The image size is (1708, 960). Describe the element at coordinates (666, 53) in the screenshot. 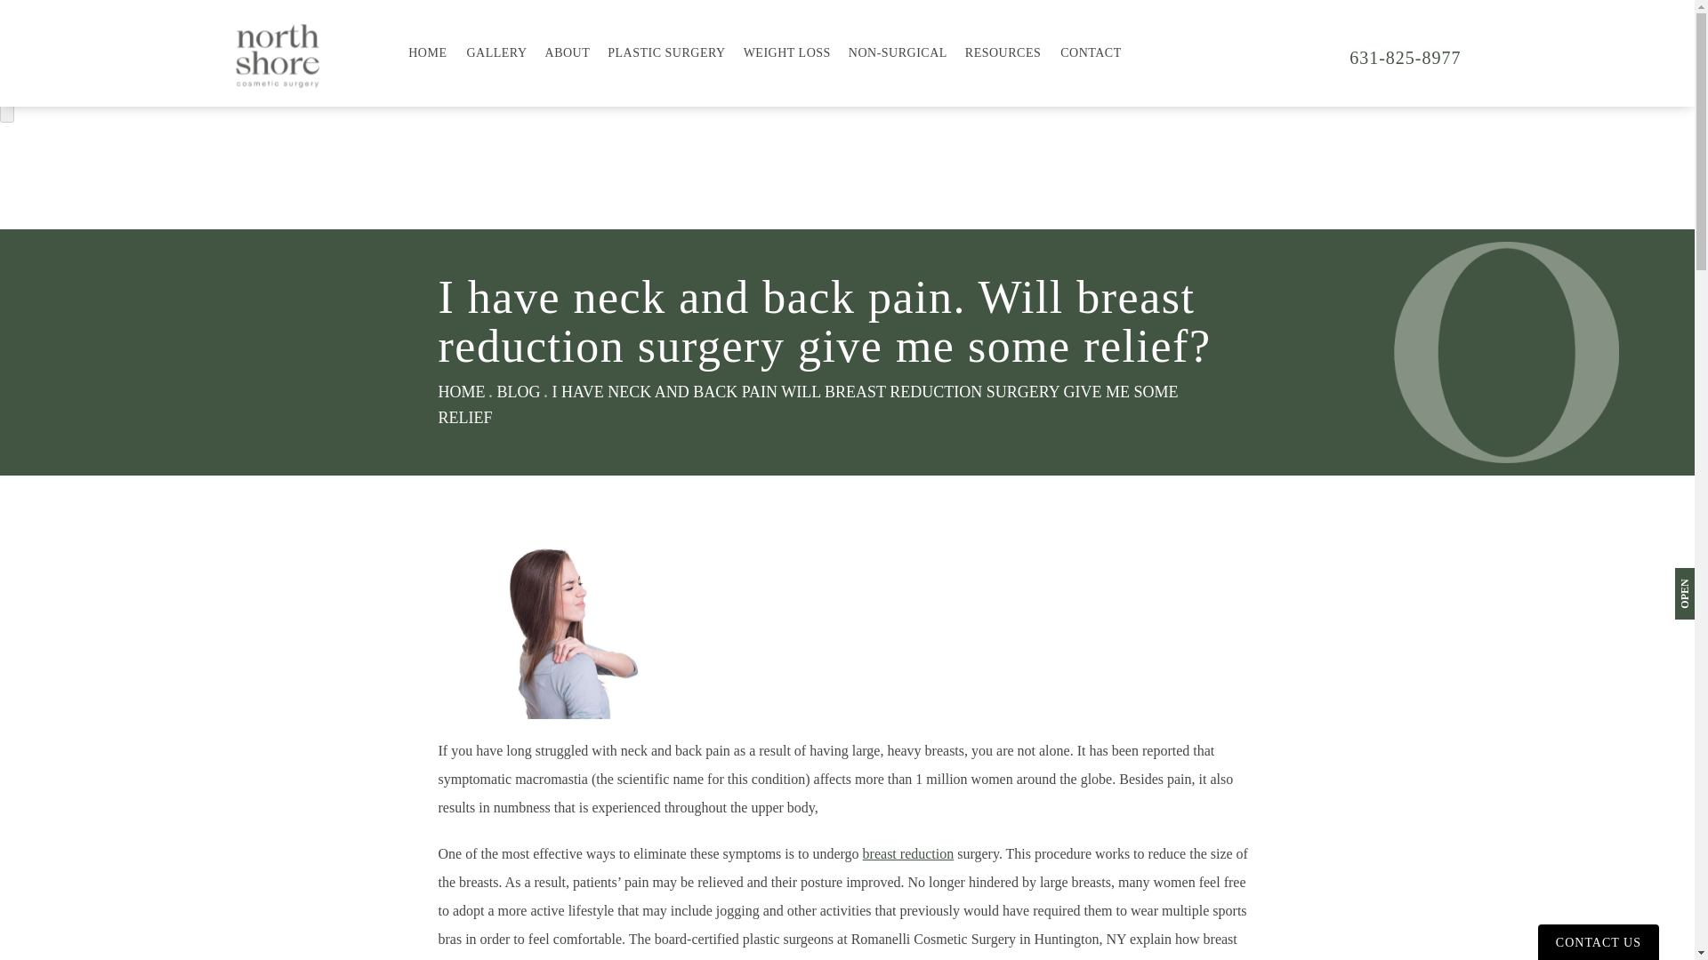

I see `PLASTIC SURGERY` at that location.